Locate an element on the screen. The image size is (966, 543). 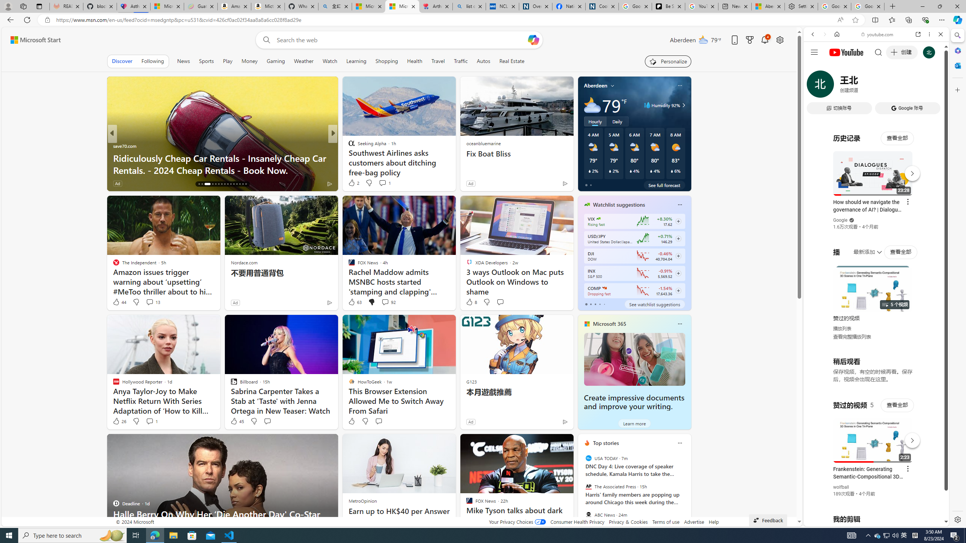
View comments 20 Comment is located at coordinates (385, 183).